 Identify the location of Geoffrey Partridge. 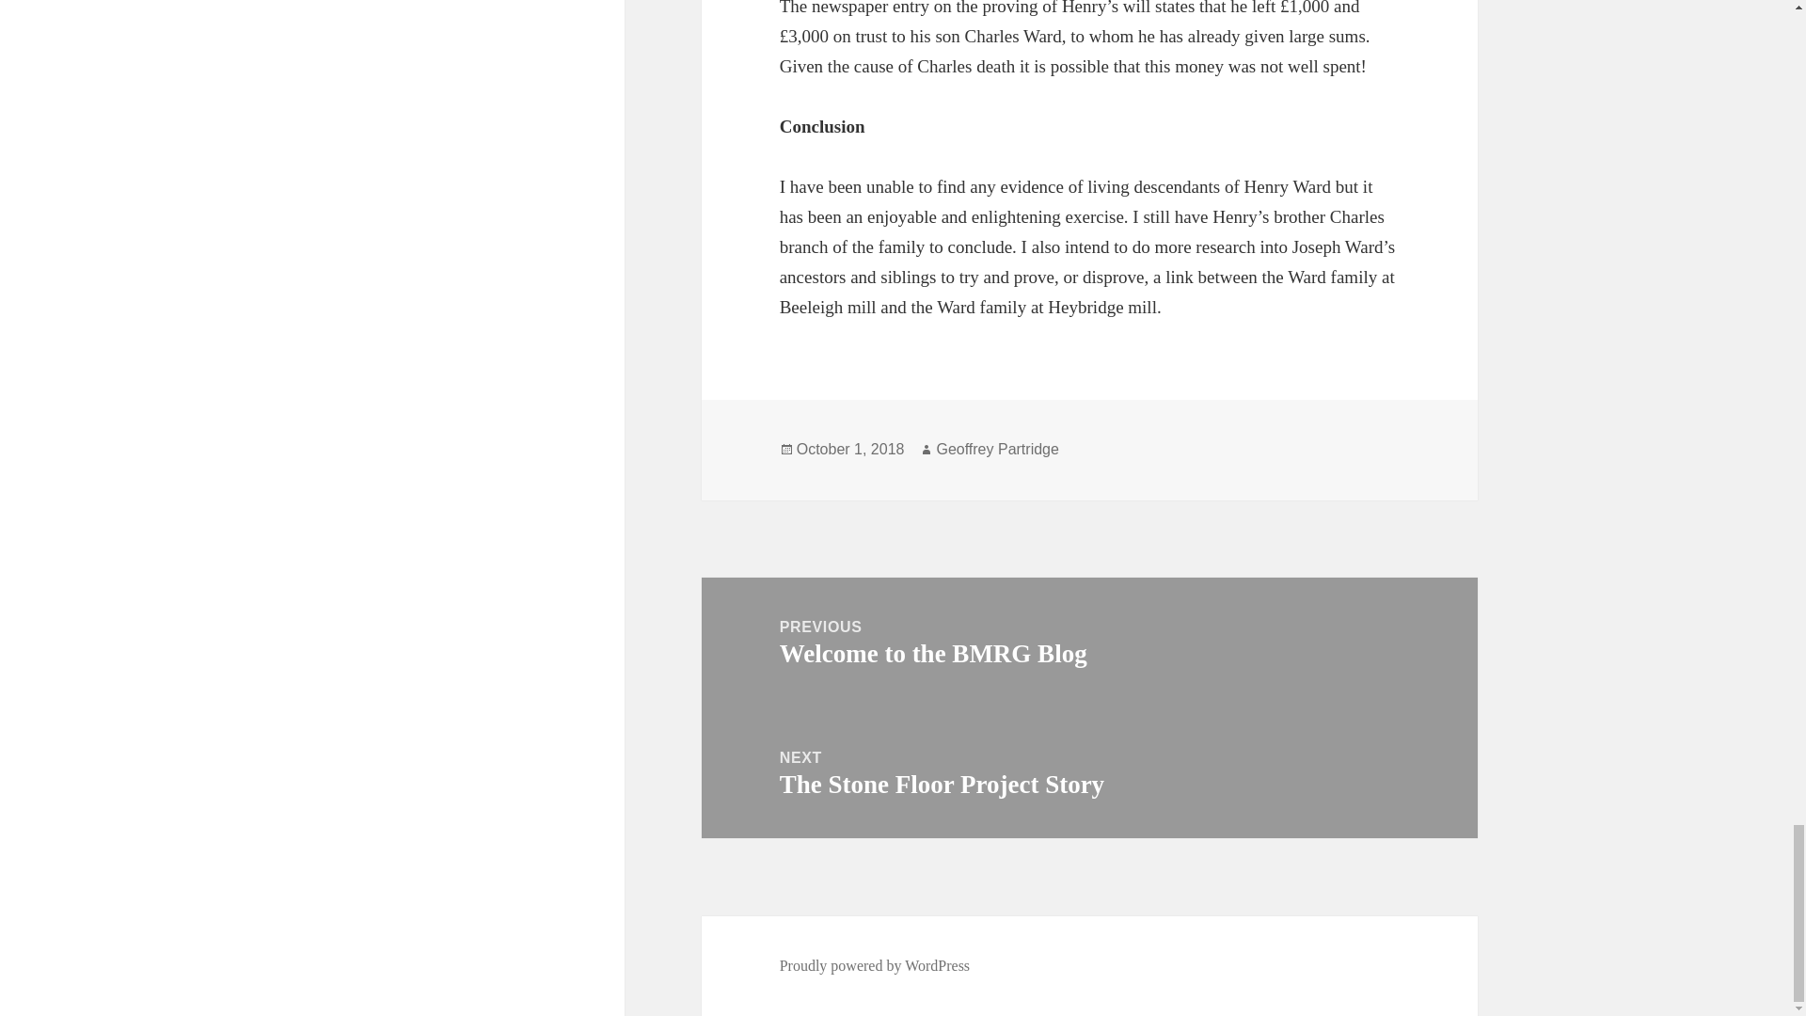
(997, 450).